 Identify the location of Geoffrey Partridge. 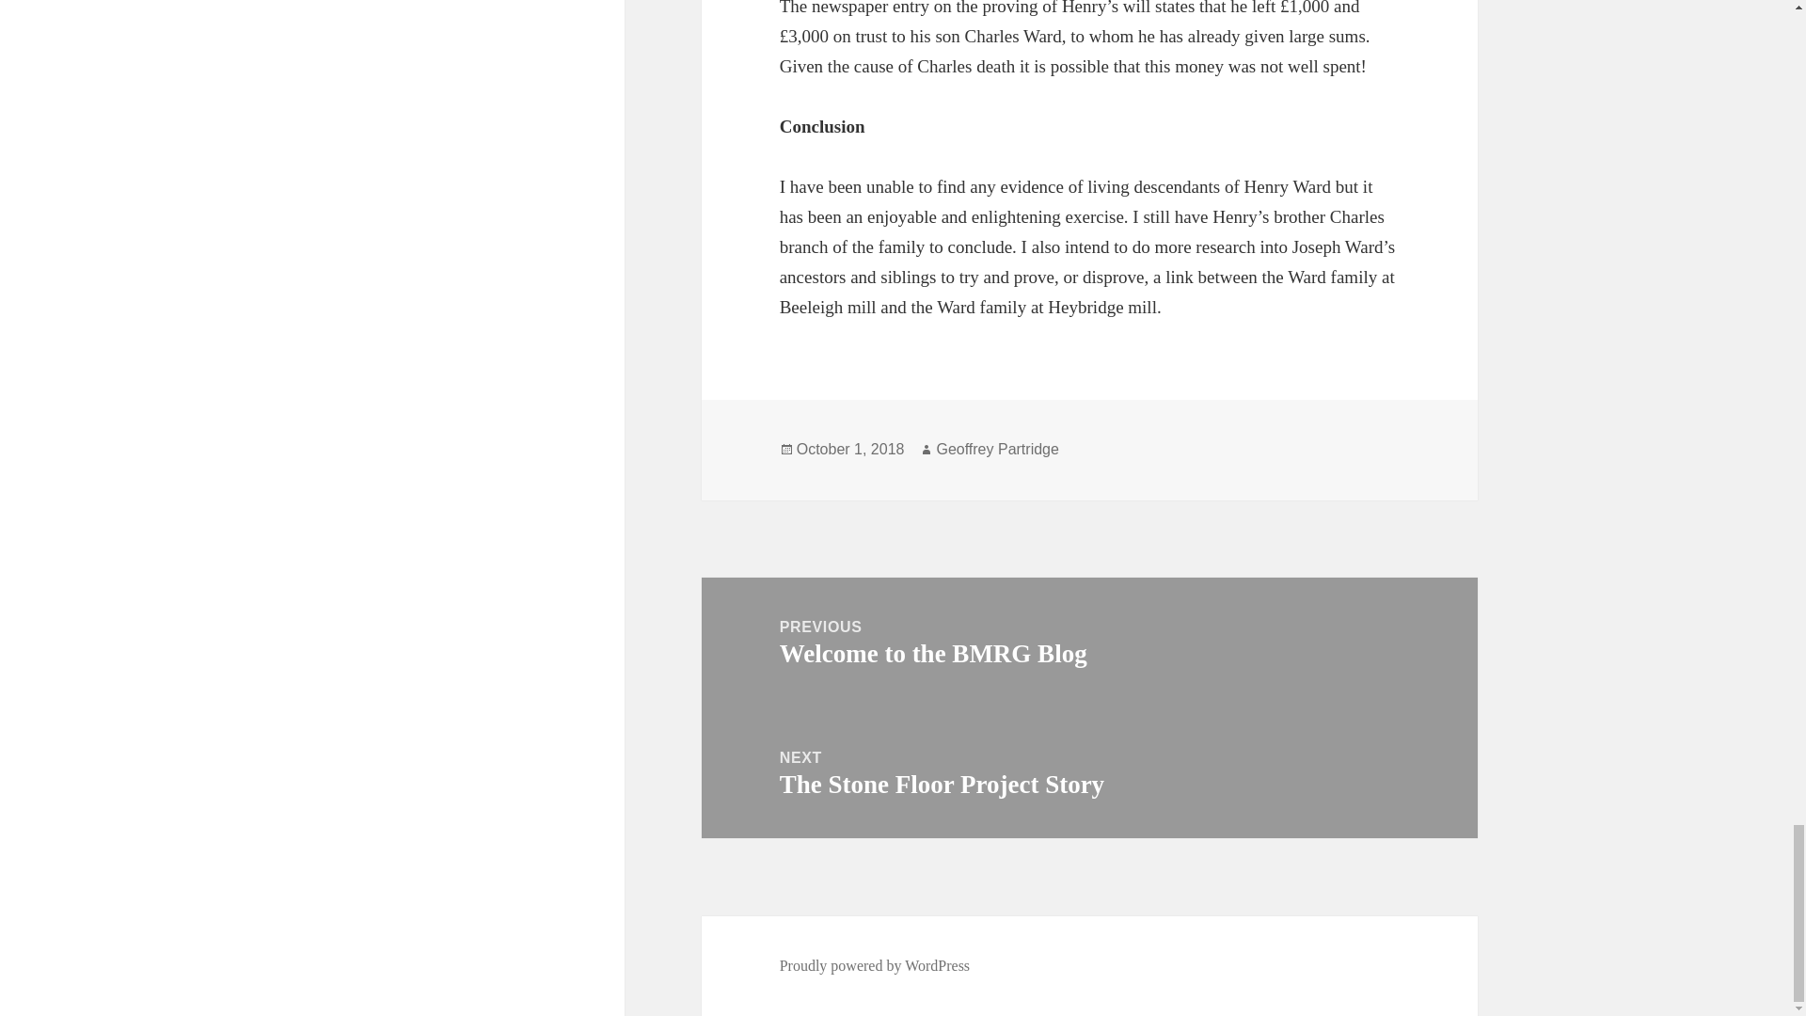
(997, 450).